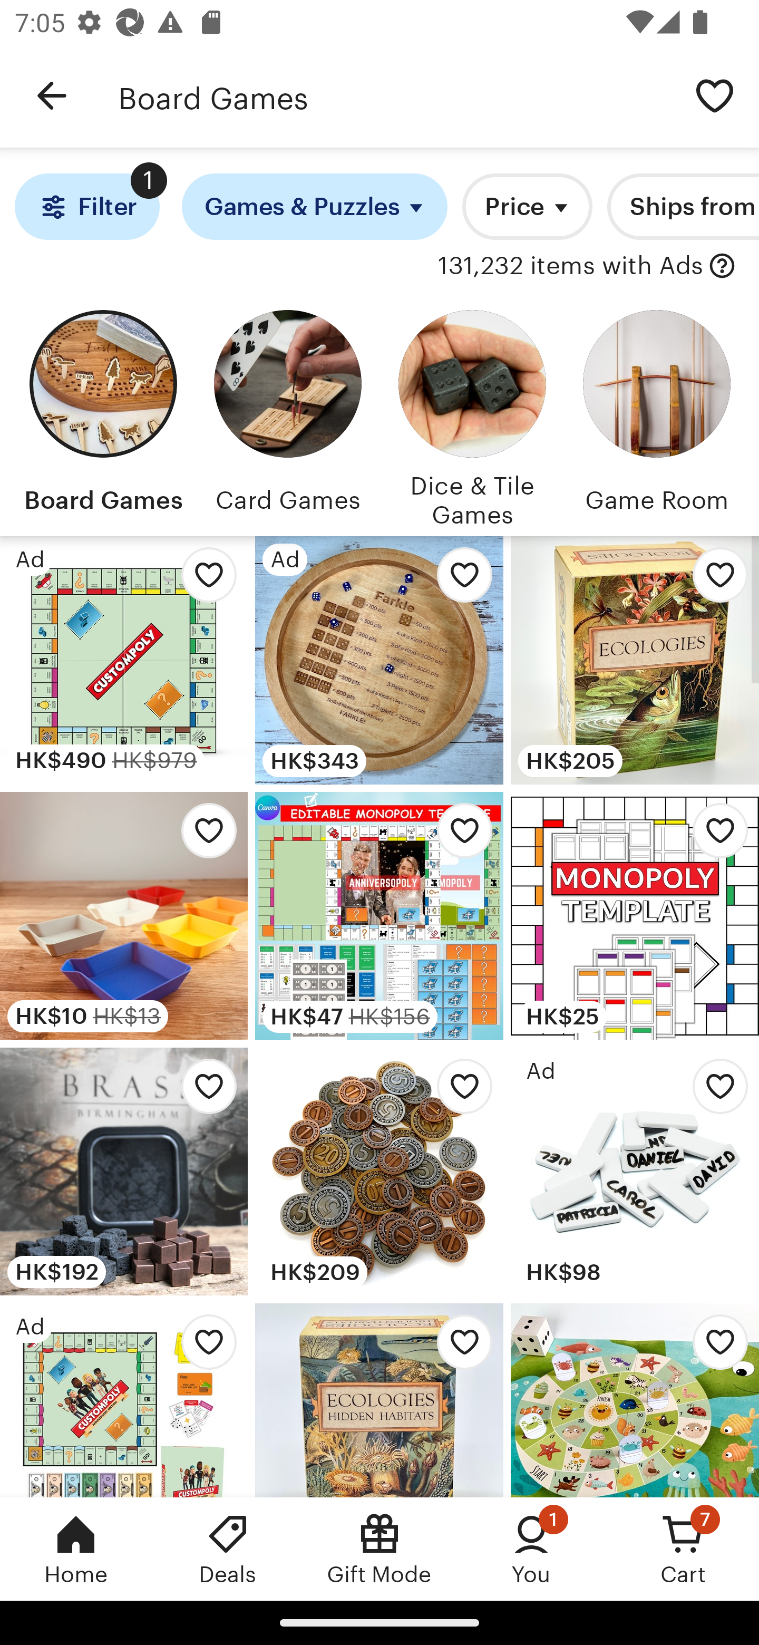 The image size is (759, 1645). What do you see at coordinates (86, 207) in the screenshot?
I see `Filter` at bounding box center [86, 207].